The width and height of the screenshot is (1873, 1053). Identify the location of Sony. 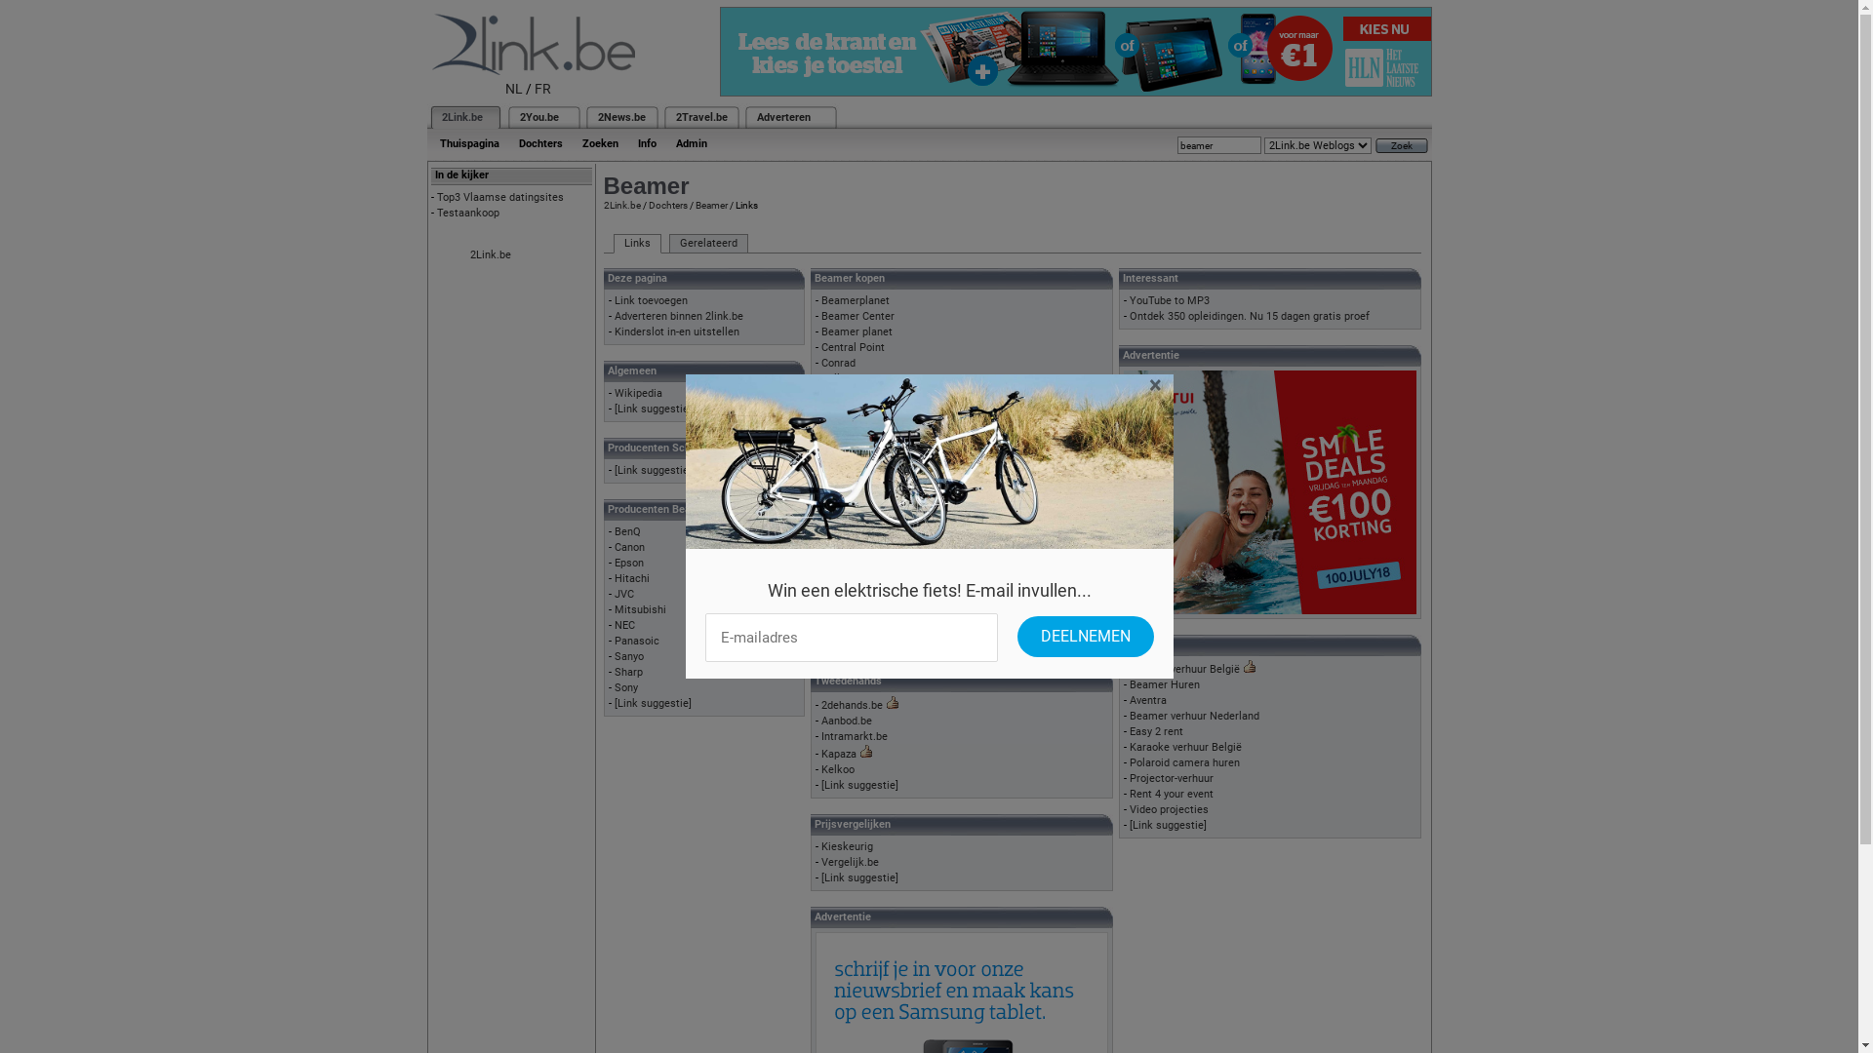
(626, 688).